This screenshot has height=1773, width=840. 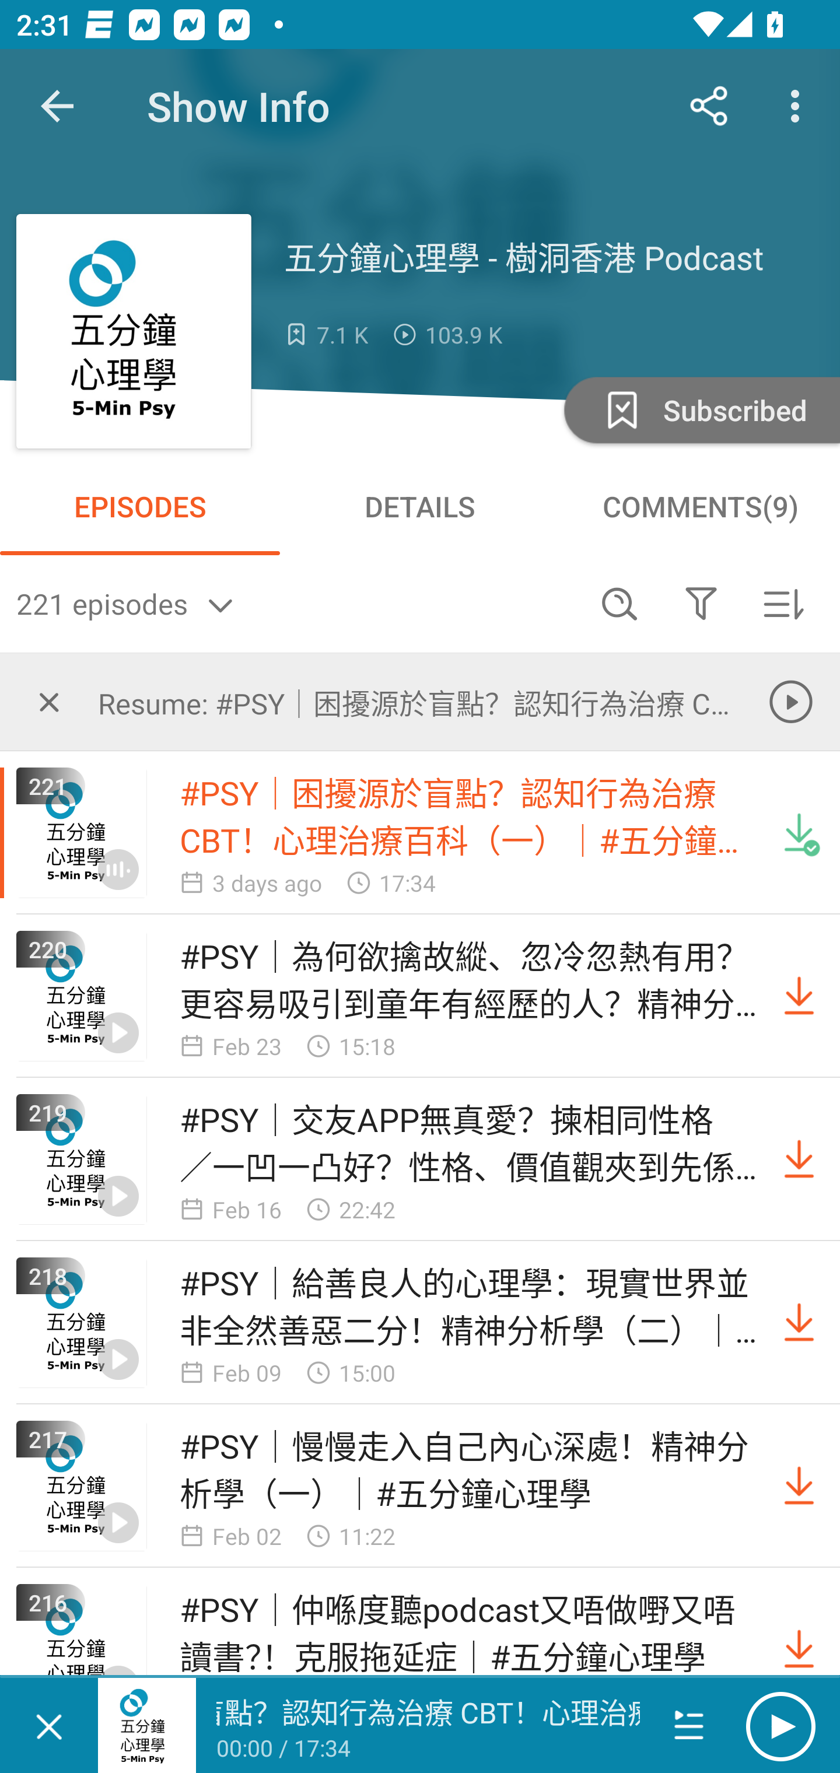 I want to click on EPISODES, so click(x=140, y=506).